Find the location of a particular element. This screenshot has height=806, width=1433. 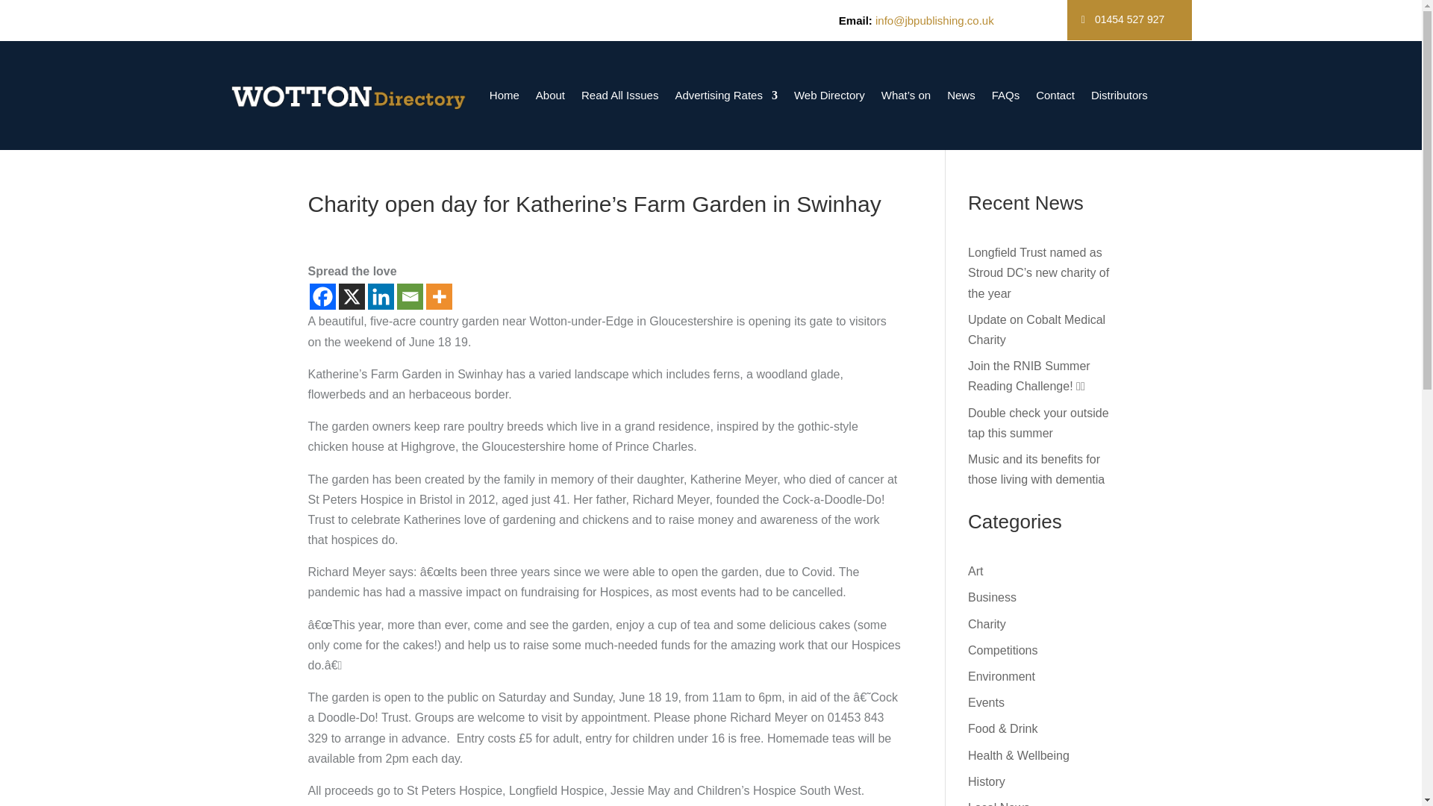

Advertising Rates is located at coordinates (726, 96).